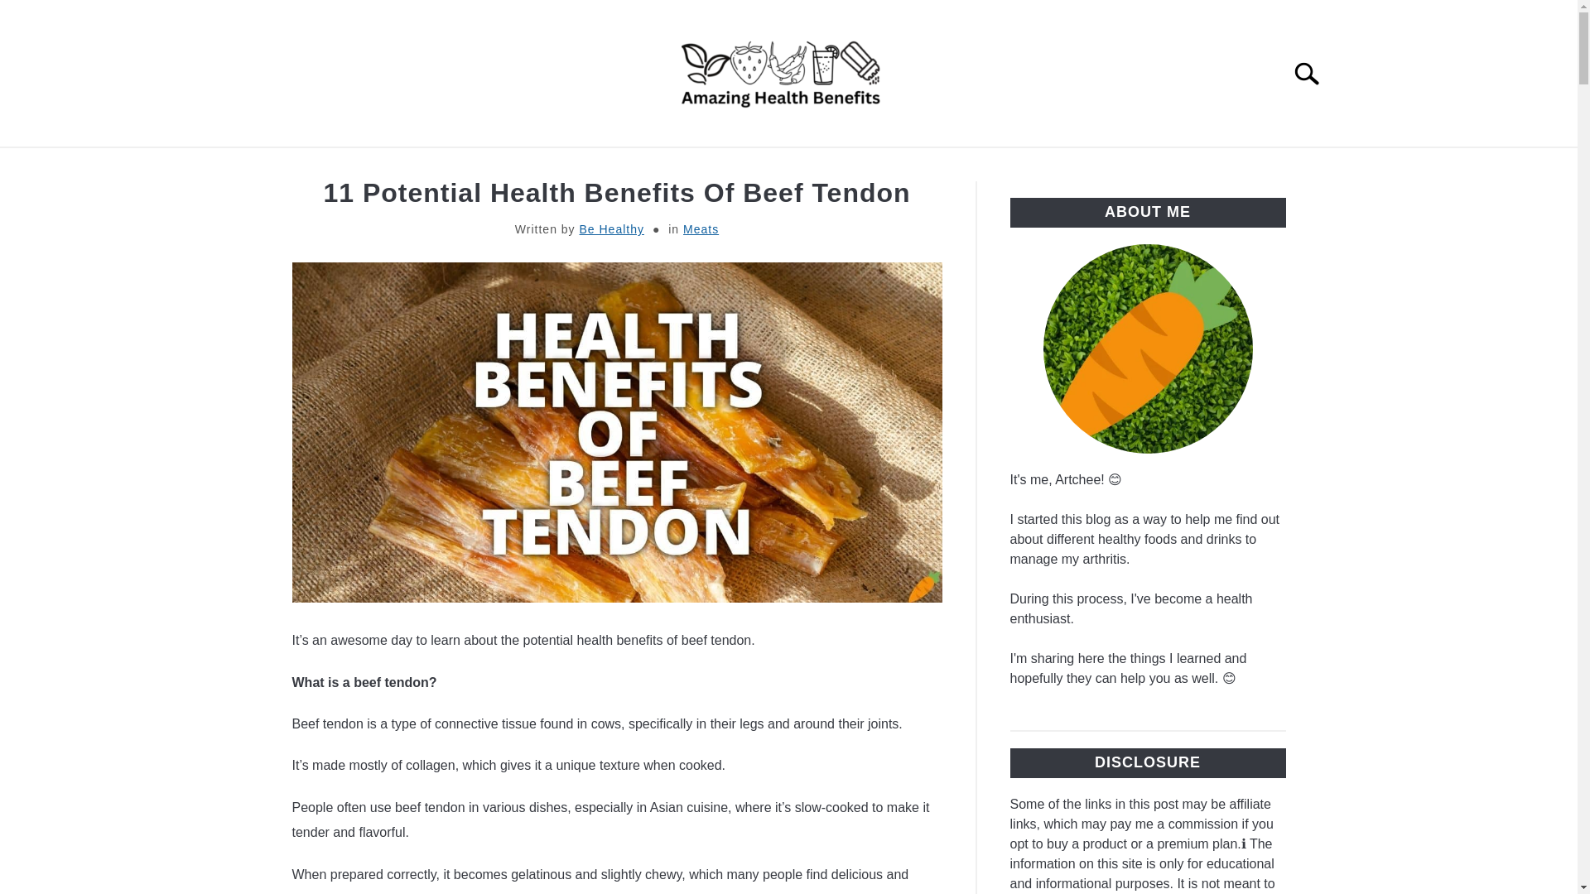 The width and height of the screenshot is (1590, 894). Describe the element at coordinates (542, 166) in the screenshot. I see `VEGETABLES` at that location.